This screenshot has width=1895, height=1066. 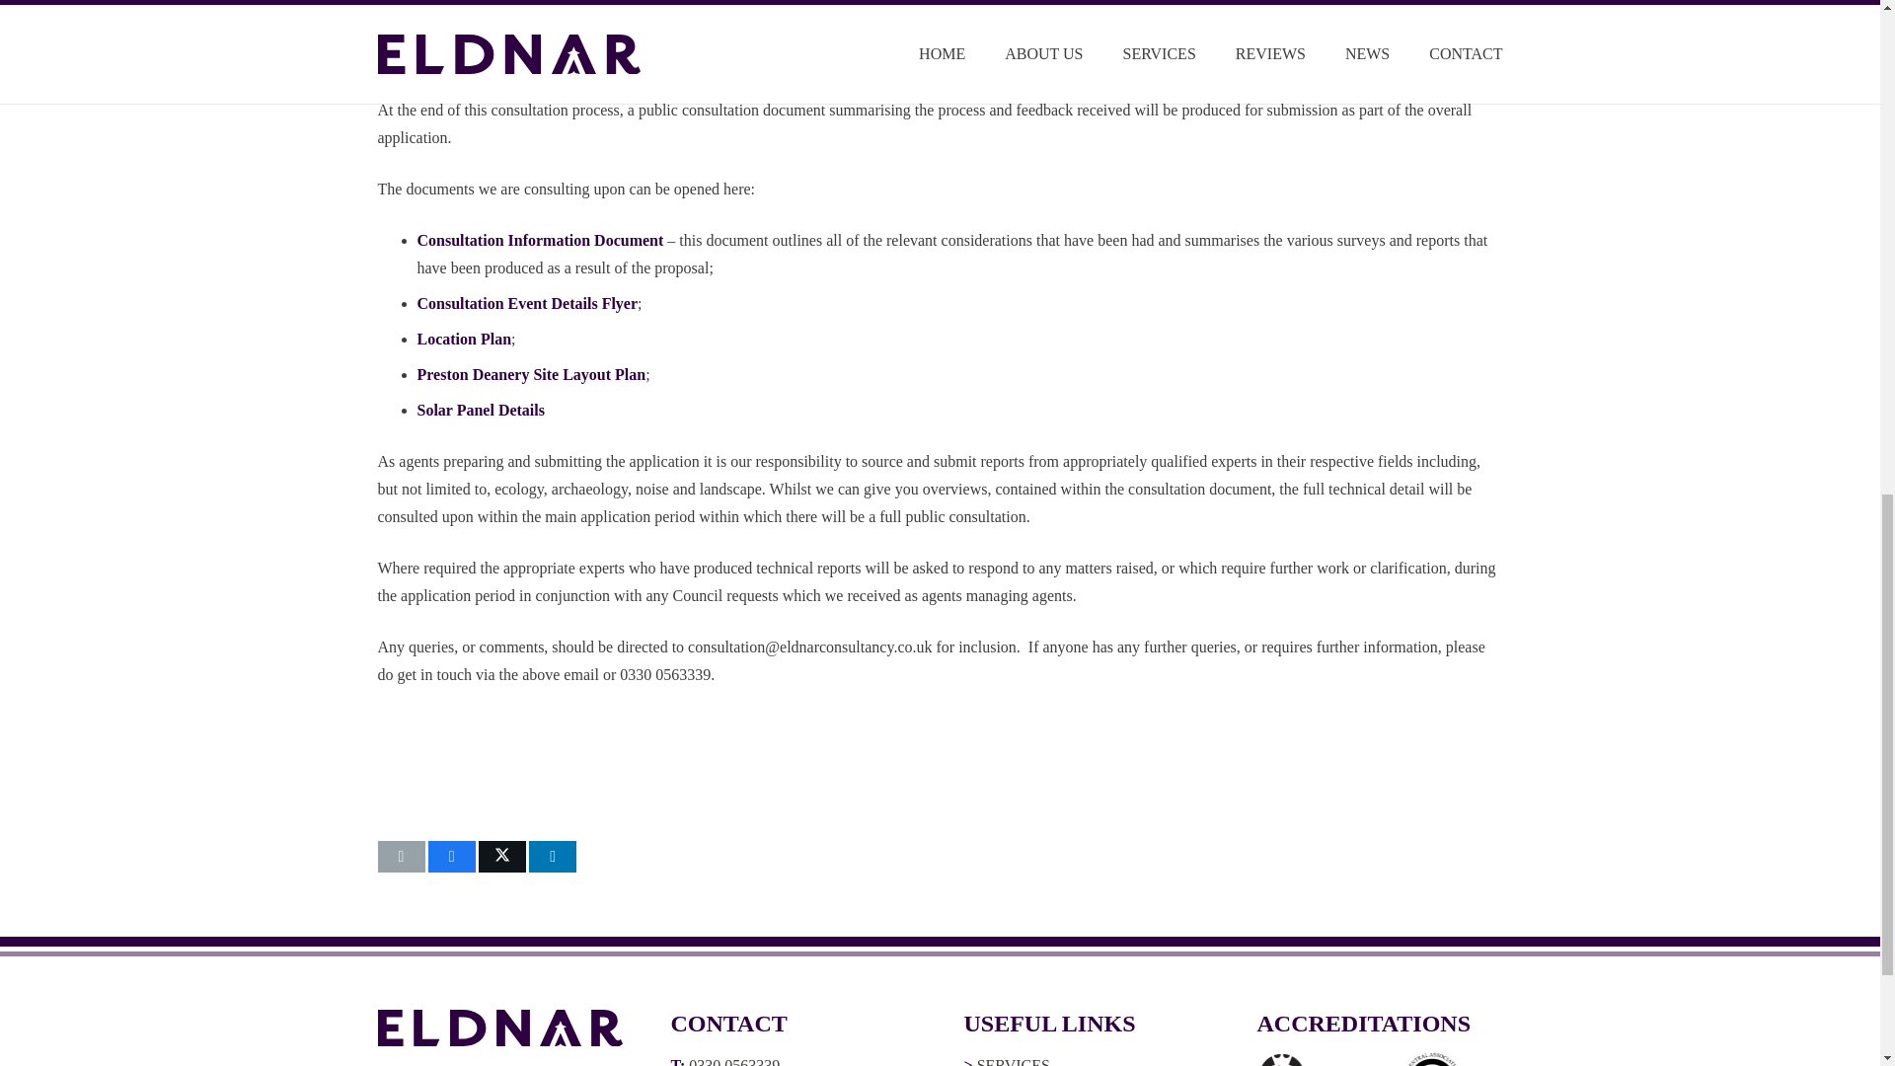 I want to click on Back to top, so click(x=1840, y=34).